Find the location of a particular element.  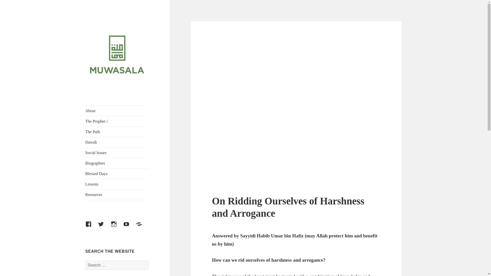

About is located at coordinates (117, 111).